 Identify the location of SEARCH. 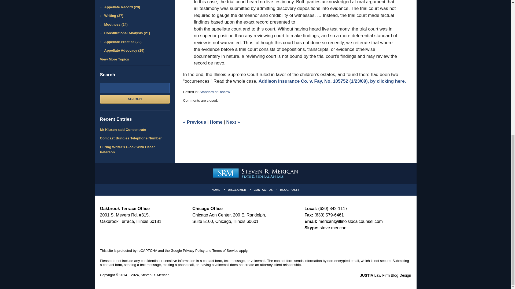
(135, 99).